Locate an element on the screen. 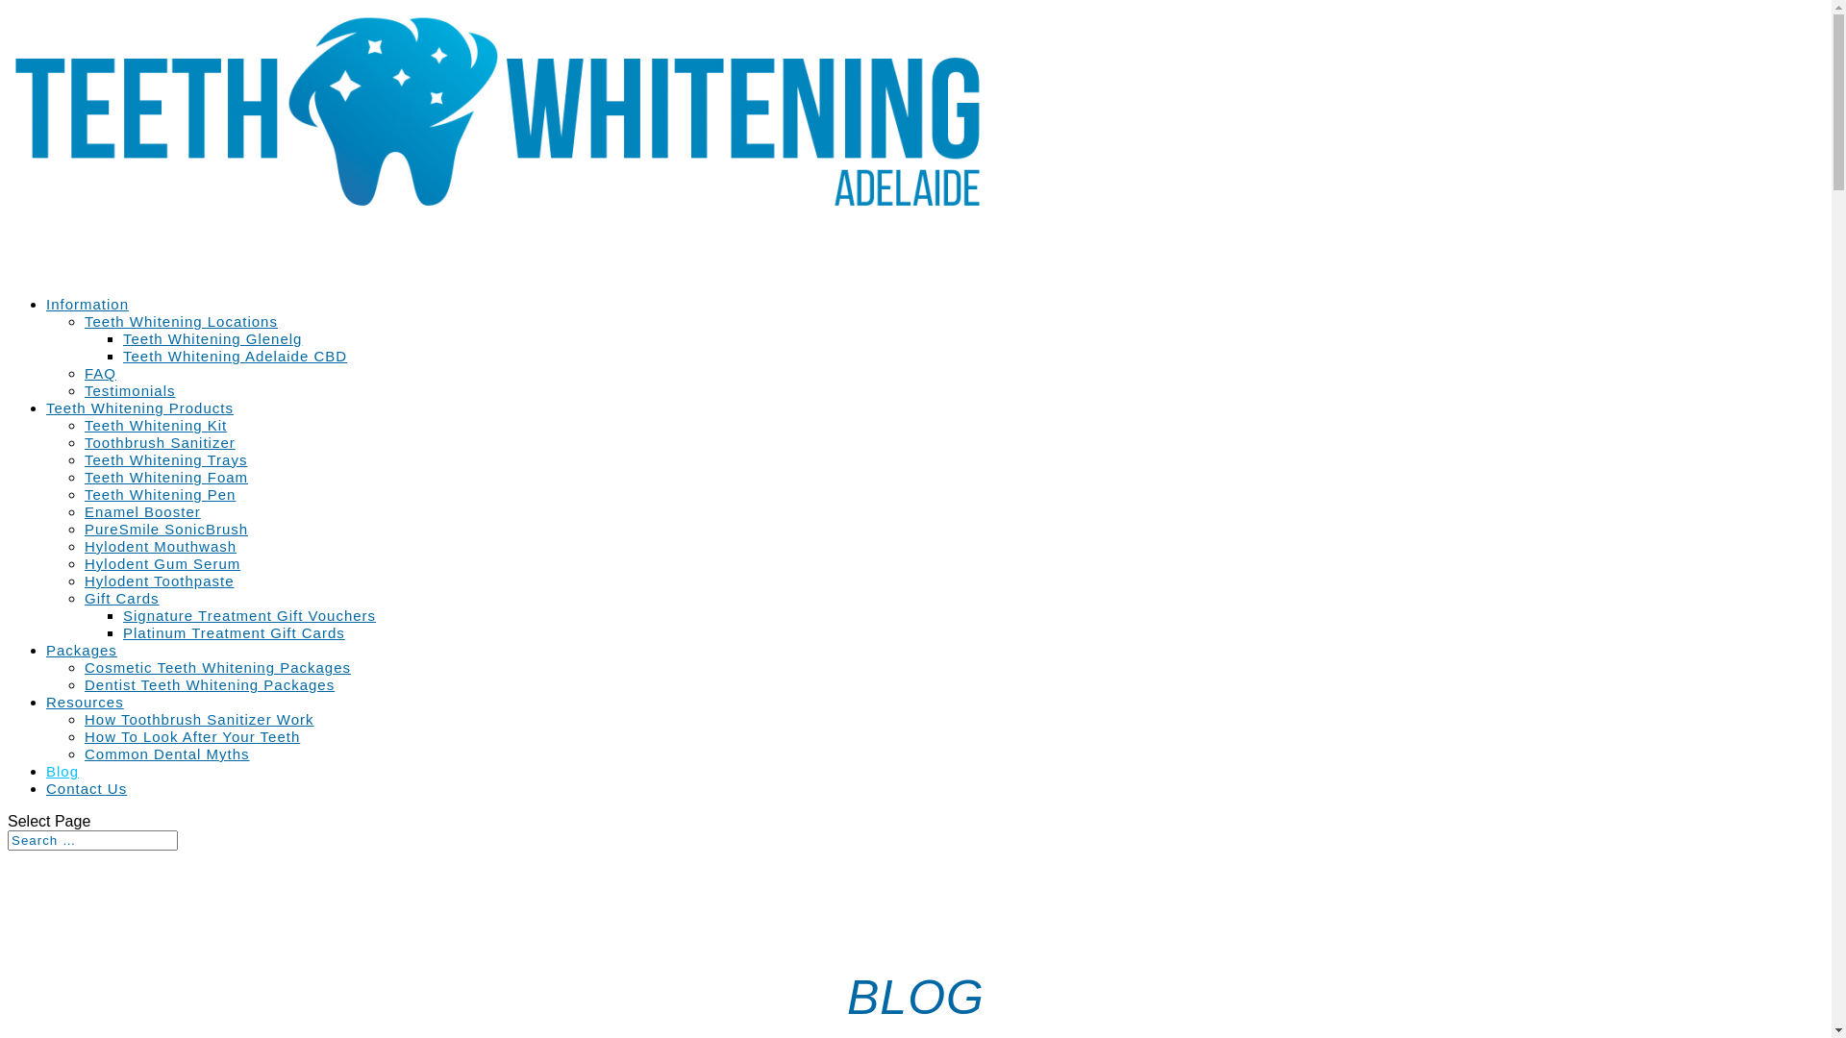  Testimonials is located at coordinates (131, 390).